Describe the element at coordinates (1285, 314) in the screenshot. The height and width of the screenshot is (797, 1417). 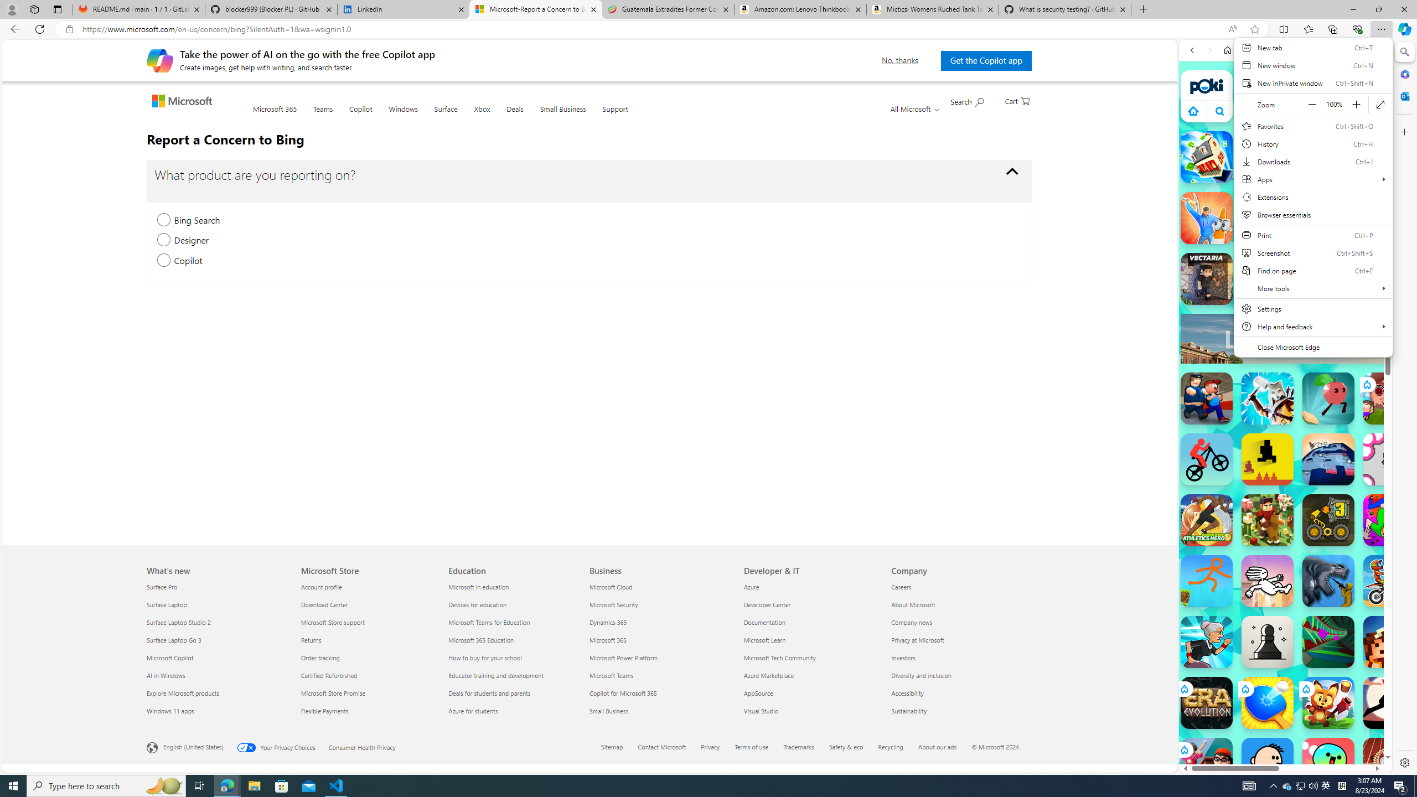
I see `Two Player Games` at that location.